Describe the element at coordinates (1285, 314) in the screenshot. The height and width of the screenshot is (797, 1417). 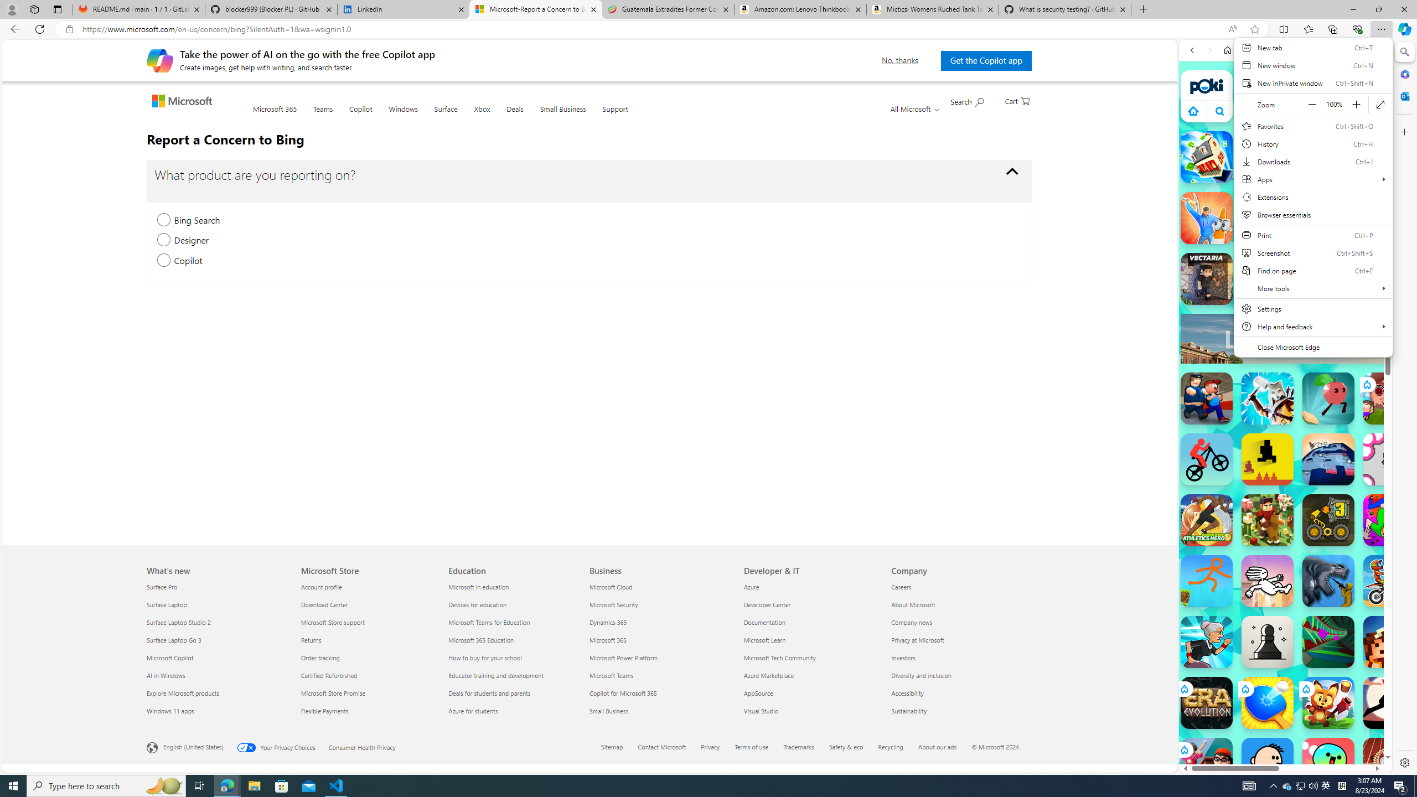
I see `Two Player Games` at that location.